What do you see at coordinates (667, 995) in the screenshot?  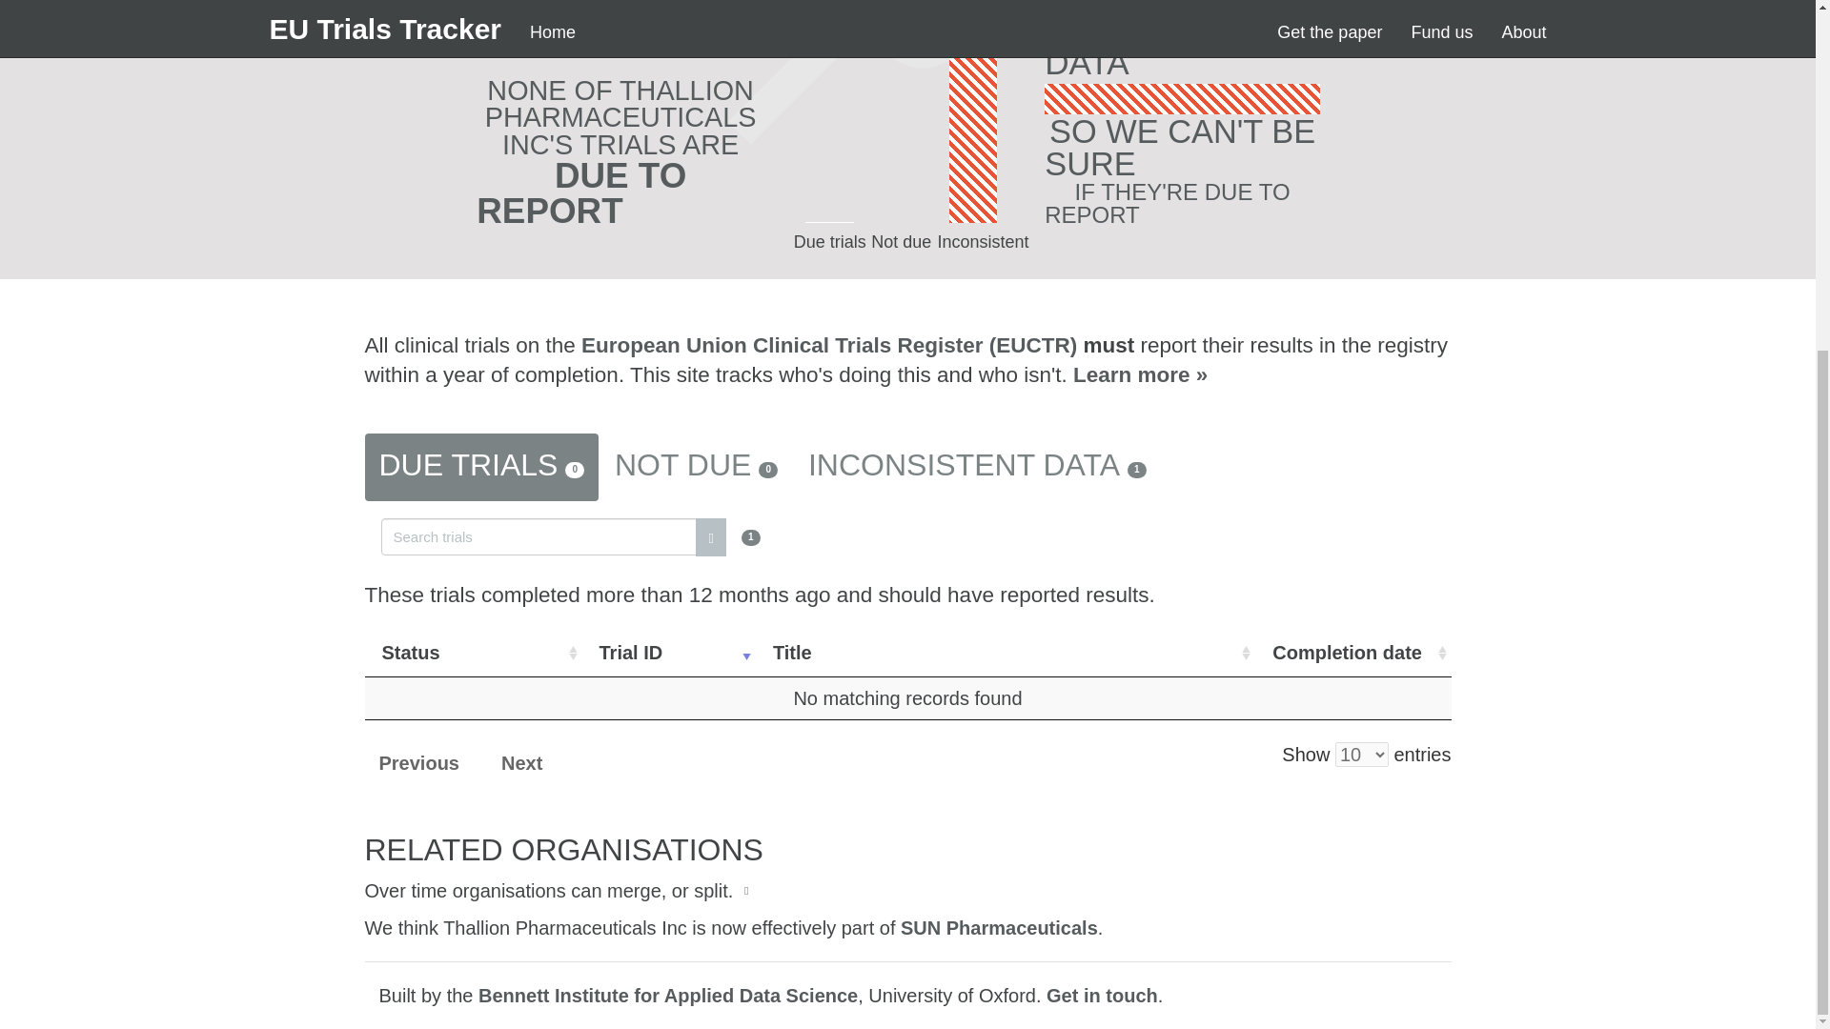 I see `Bennett Institute for Applied Data Science` at bounding box center [667, 995].